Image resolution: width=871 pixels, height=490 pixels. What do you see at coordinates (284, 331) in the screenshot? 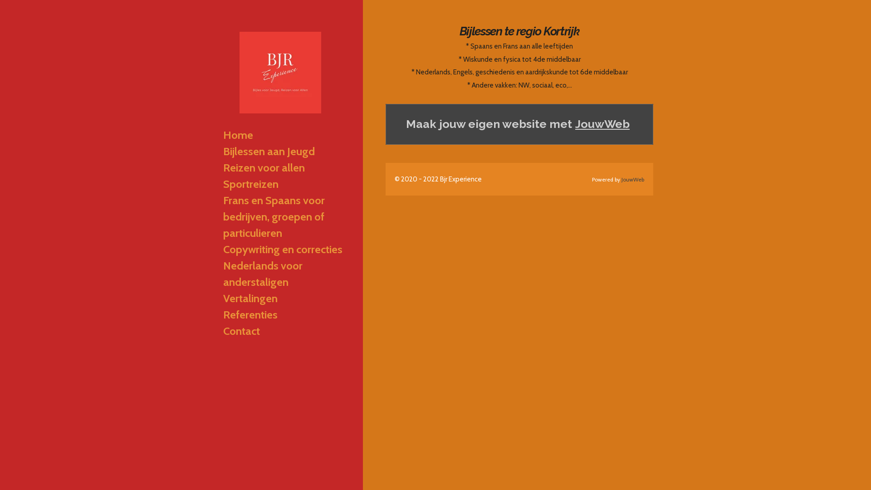
I see `Contact` at bounding box center [284, 331].